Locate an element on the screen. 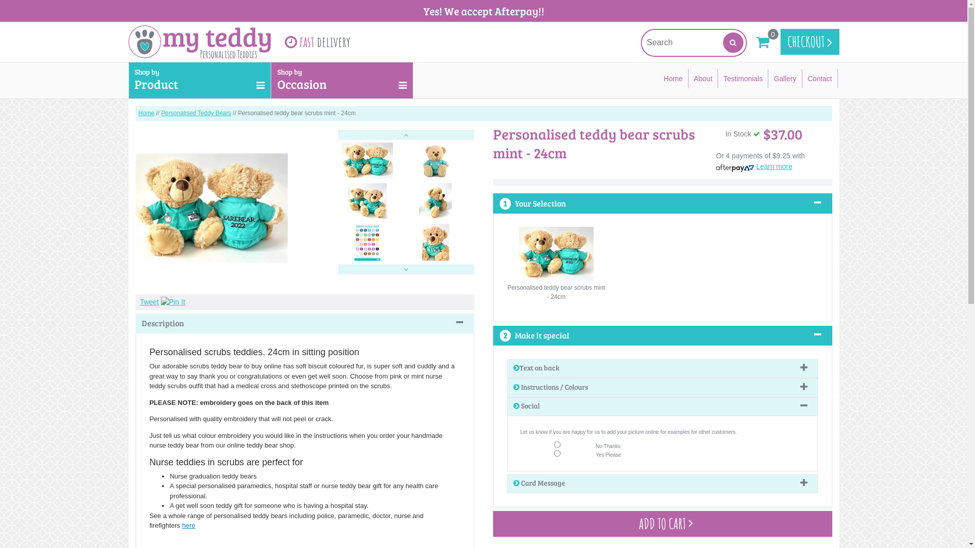 This screenshot has width=975, height=548. Learn more is located at coordinates (774, 166).